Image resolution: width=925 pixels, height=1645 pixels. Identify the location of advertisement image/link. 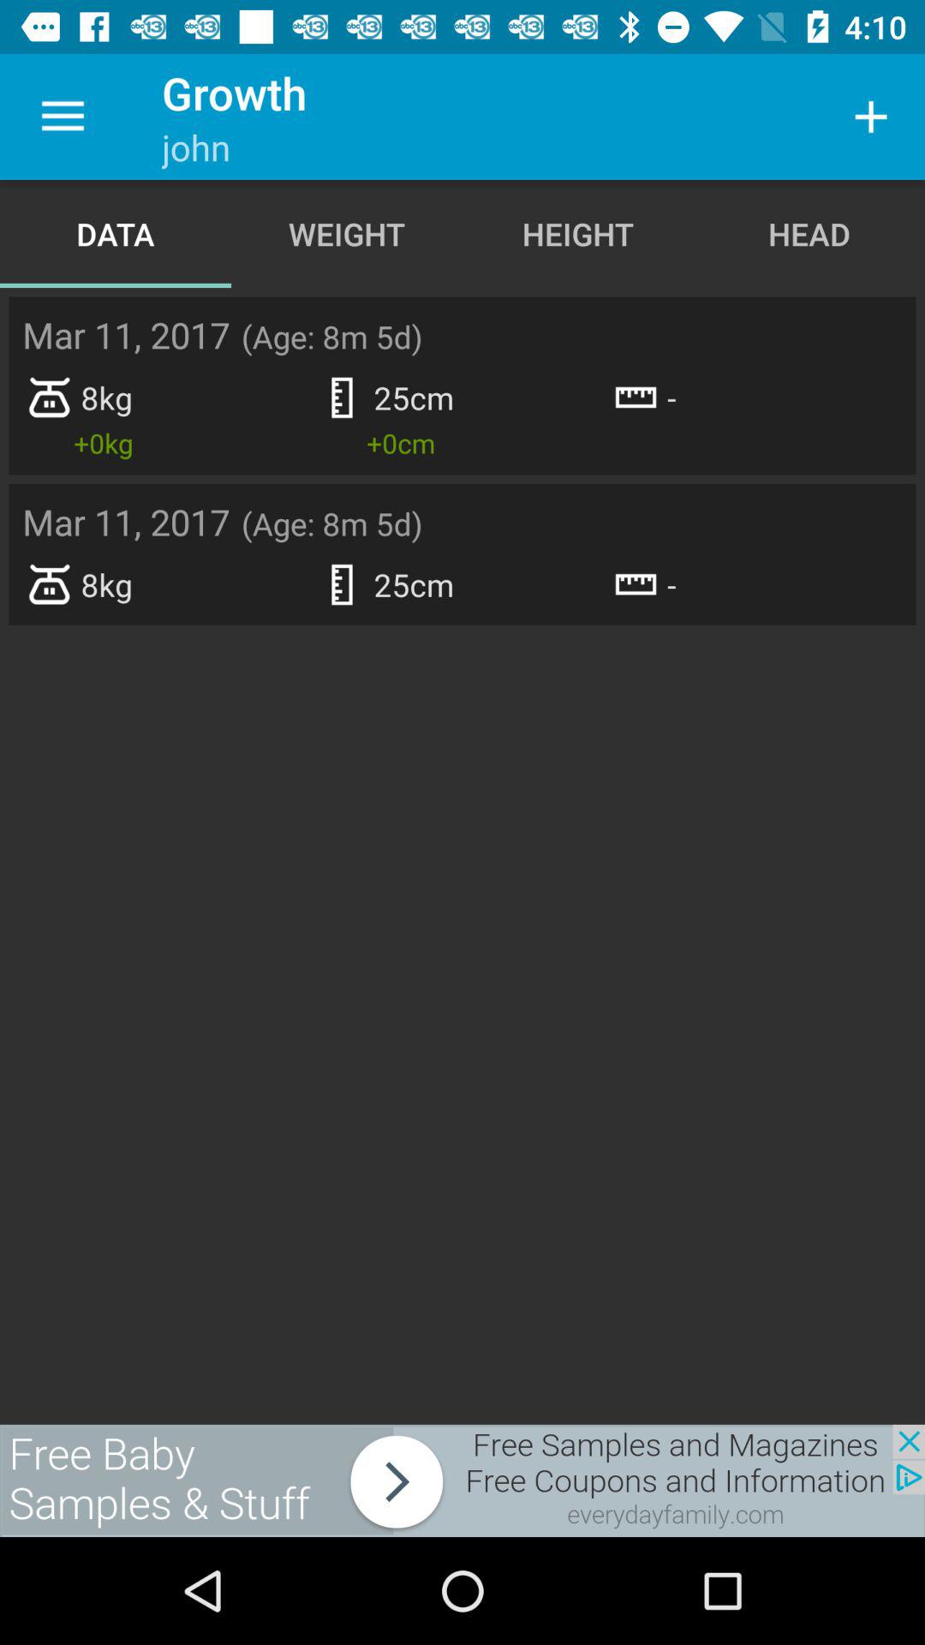
(462, 1480).